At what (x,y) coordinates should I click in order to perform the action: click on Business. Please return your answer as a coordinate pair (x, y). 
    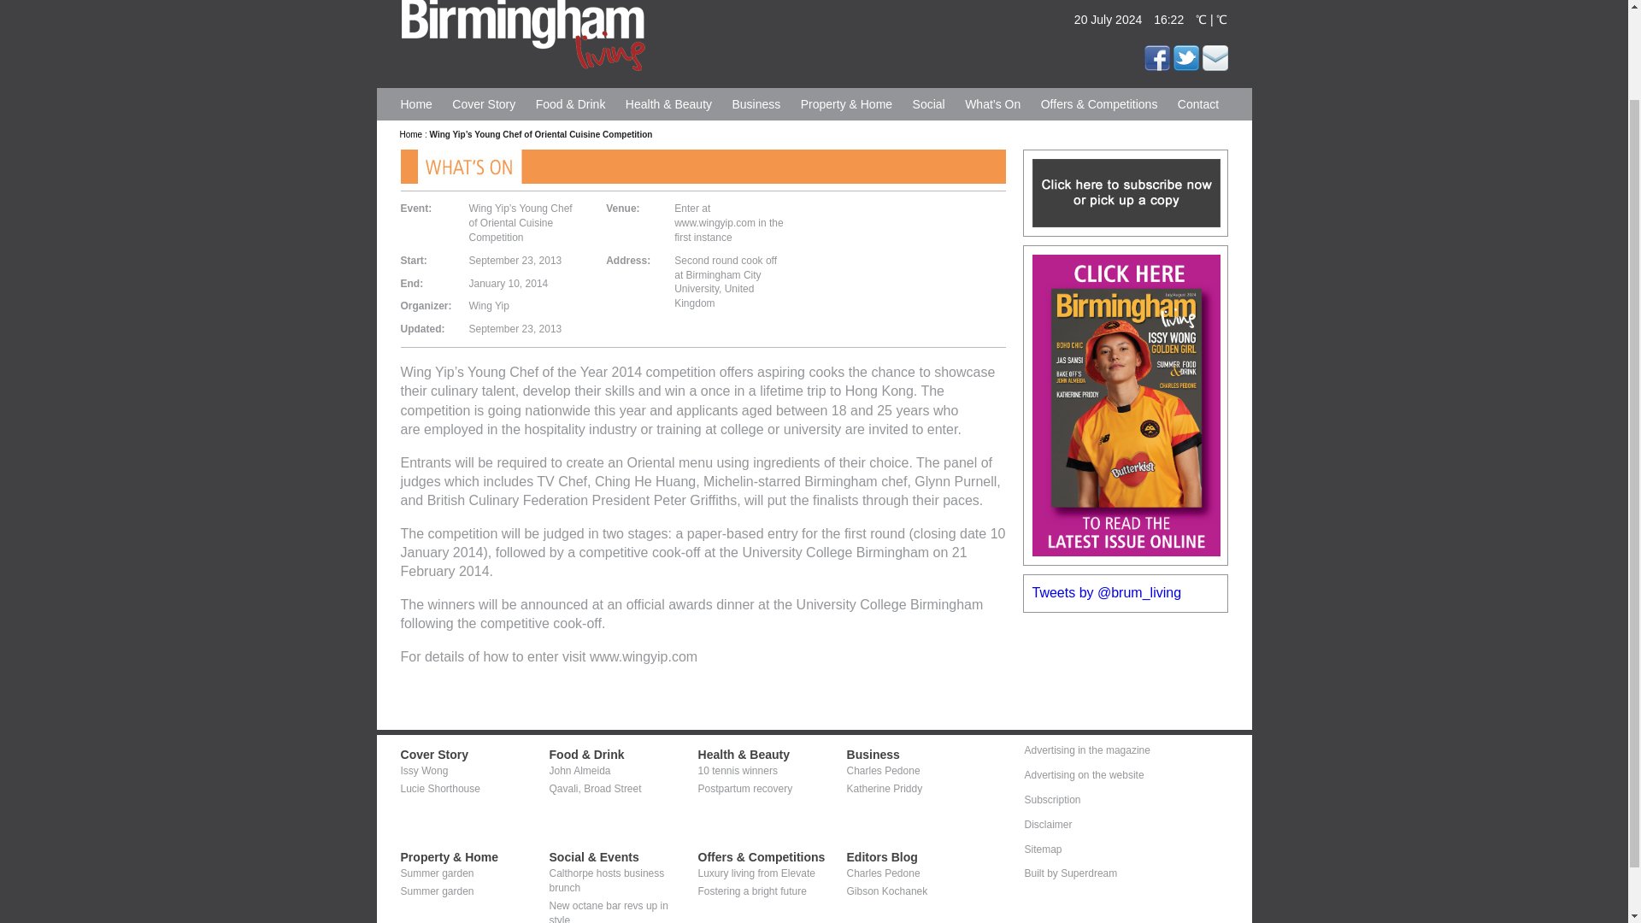
    Looking at the image, I should click on (756, 104).